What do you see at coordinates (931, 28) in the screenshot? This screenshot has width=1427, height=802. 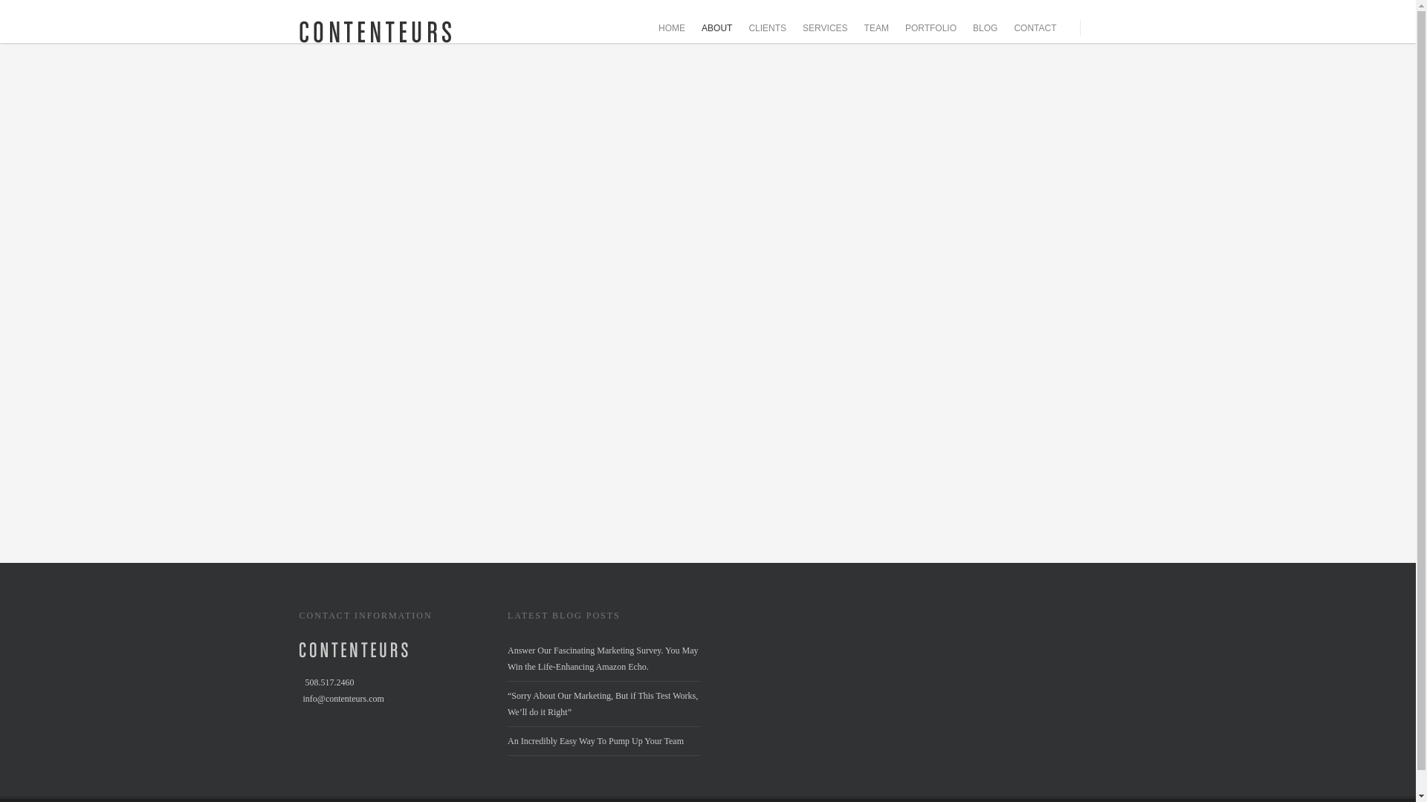 I see `PORTFOLIO` at bounding box center [931, 28].